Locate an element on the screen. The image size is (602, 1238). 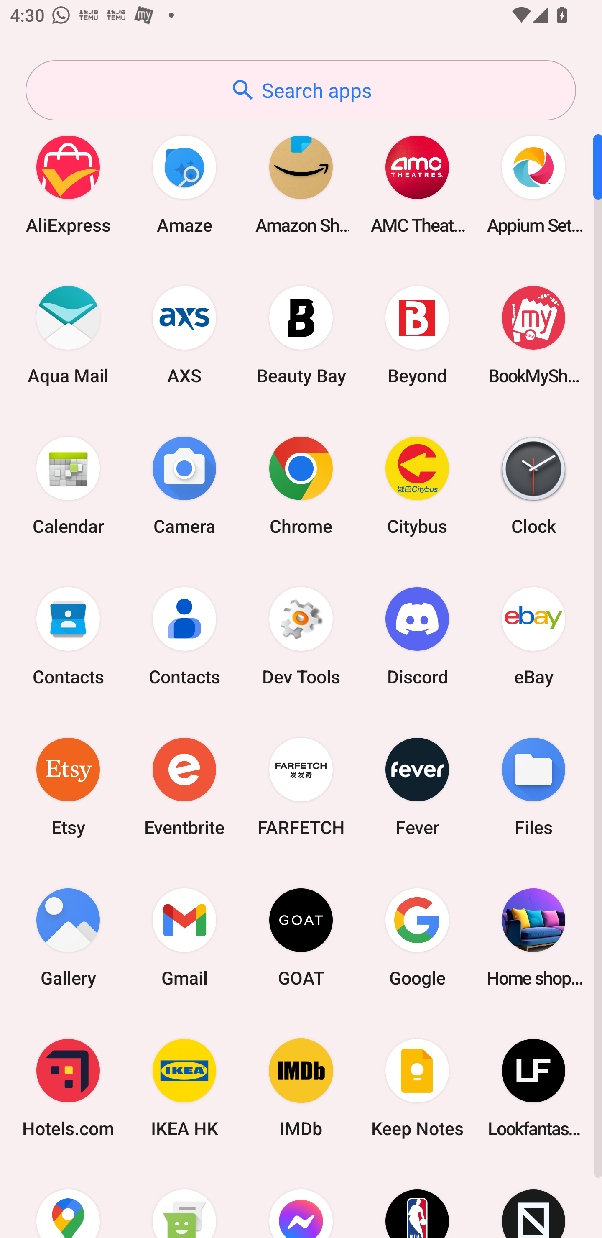
eBay is located at coordinates (533, 636).